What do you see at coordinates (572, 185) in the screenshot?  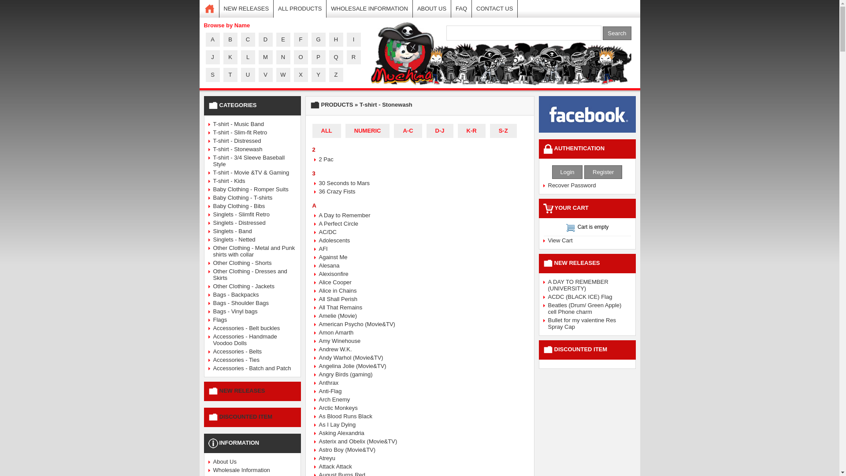 I see `Recover Password` at bounding box center [572, 185].